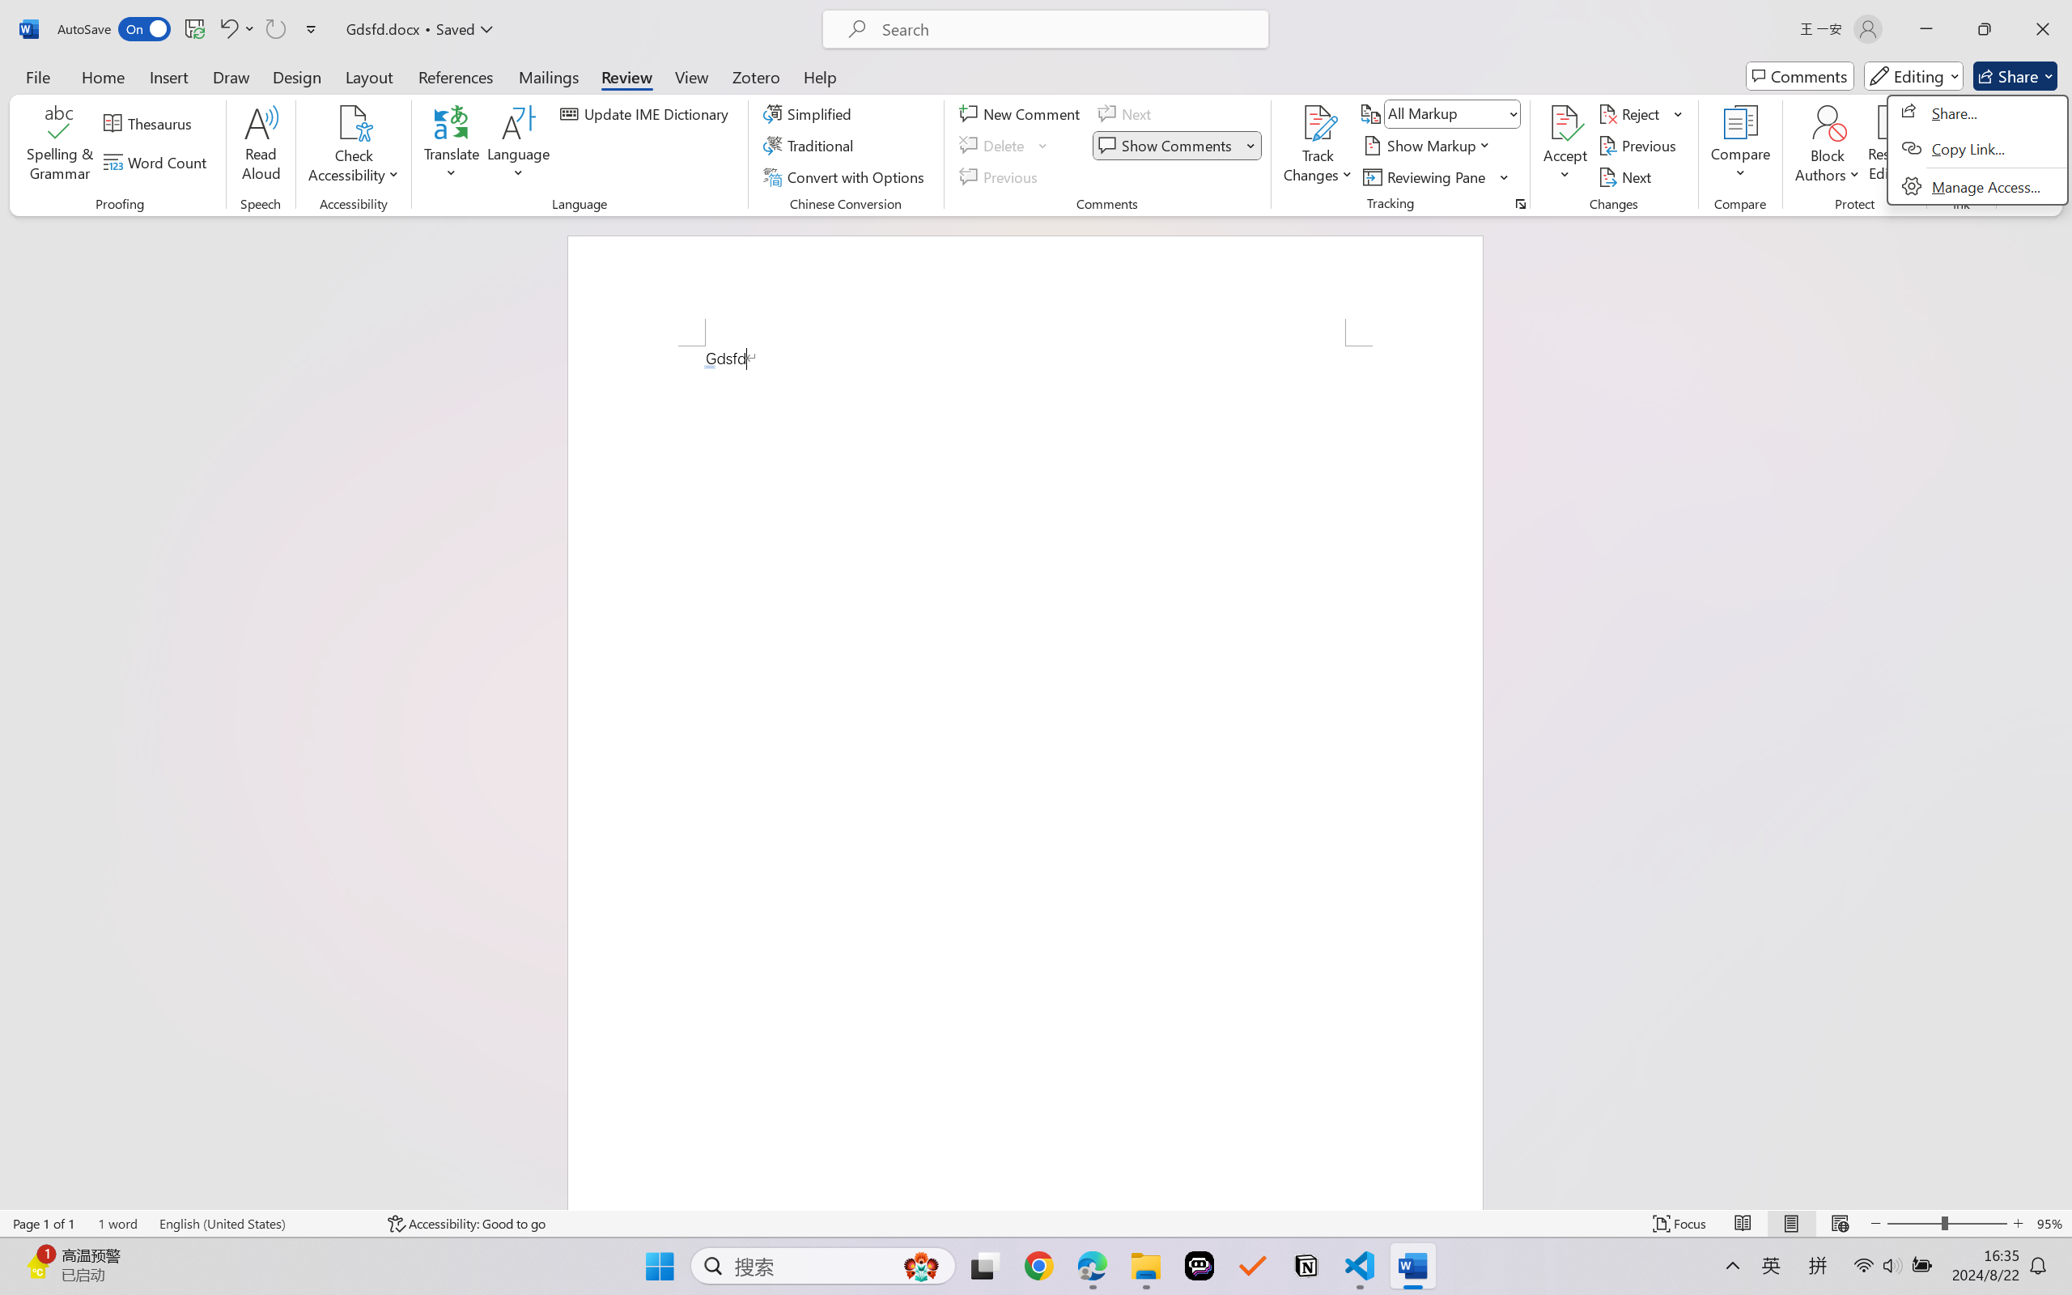 This screenshot has height=1295, width=2072. I want to click on Check Accessibility, so click(354, 122).